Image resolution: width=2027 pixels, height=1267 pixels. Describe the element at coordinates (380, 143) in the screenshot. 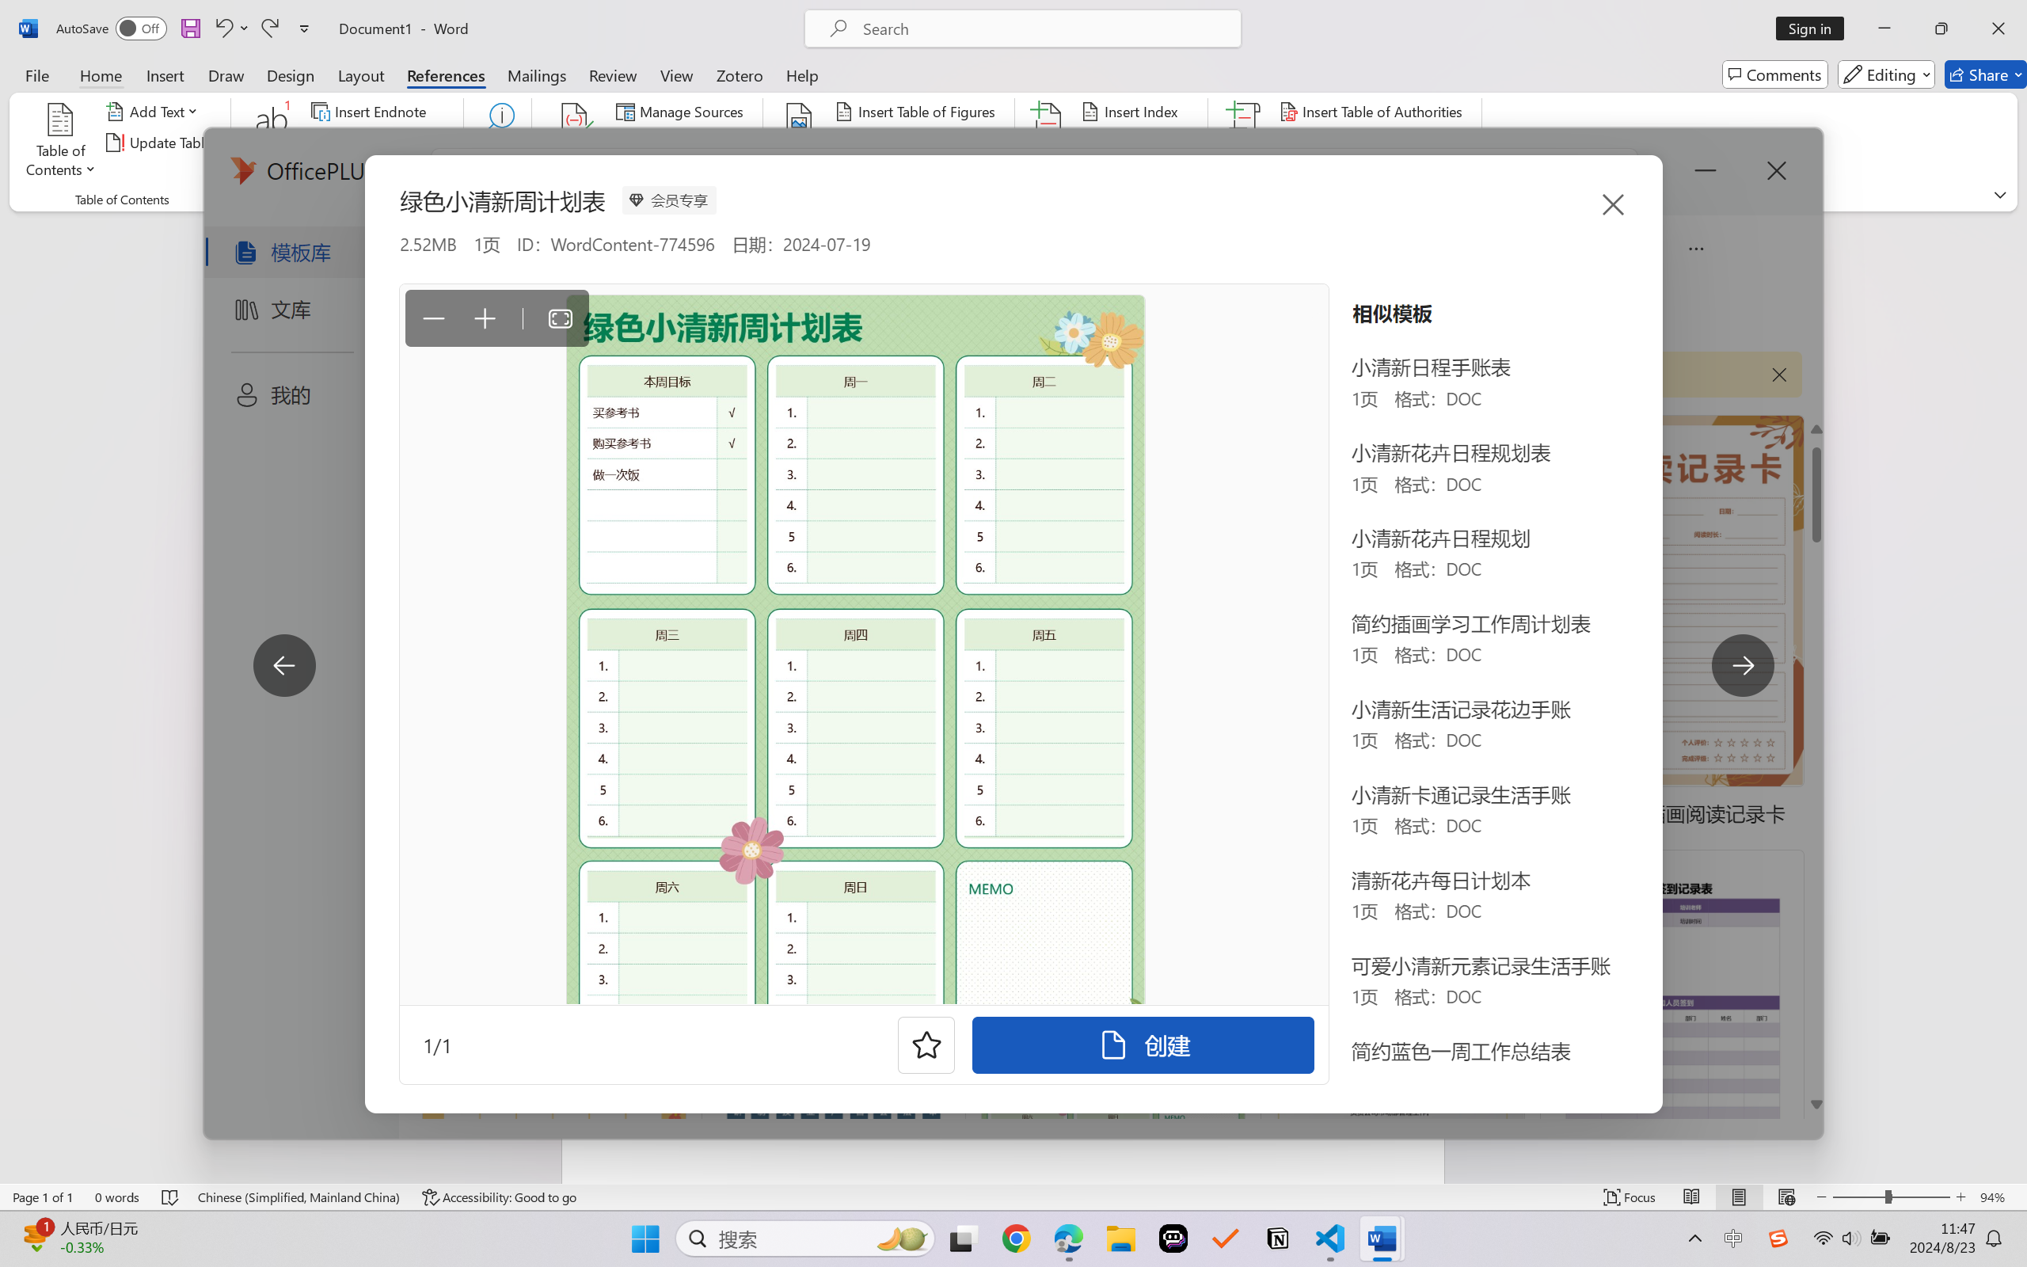

I see `Next Footnote` at that location.